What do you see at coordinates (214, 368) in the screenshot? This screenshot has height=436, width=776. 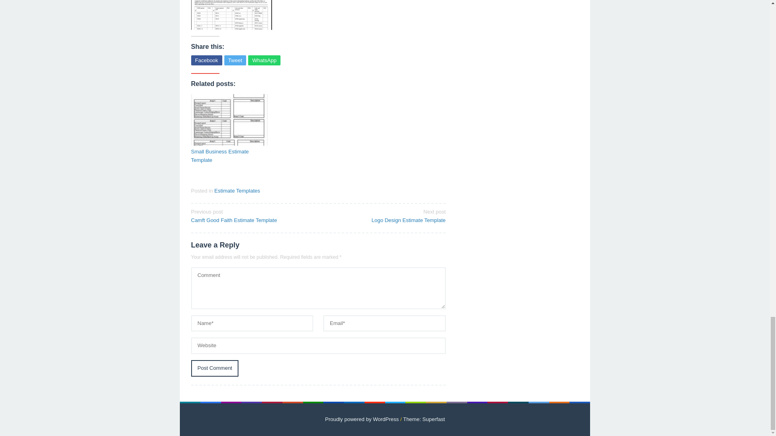 I see `Theme: Superfast` at bounding box center [214, 368].